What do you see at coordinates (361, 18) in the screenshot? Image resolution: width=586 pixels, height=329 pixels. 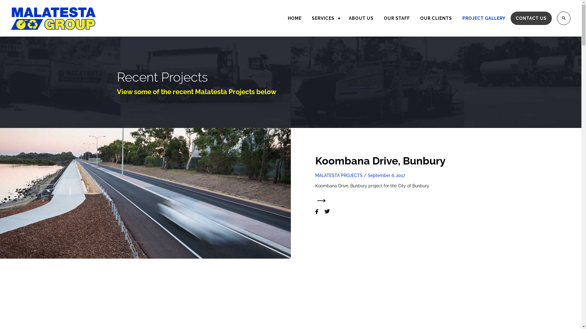 I see `ABOUT US` at bounding box center [361, 18].